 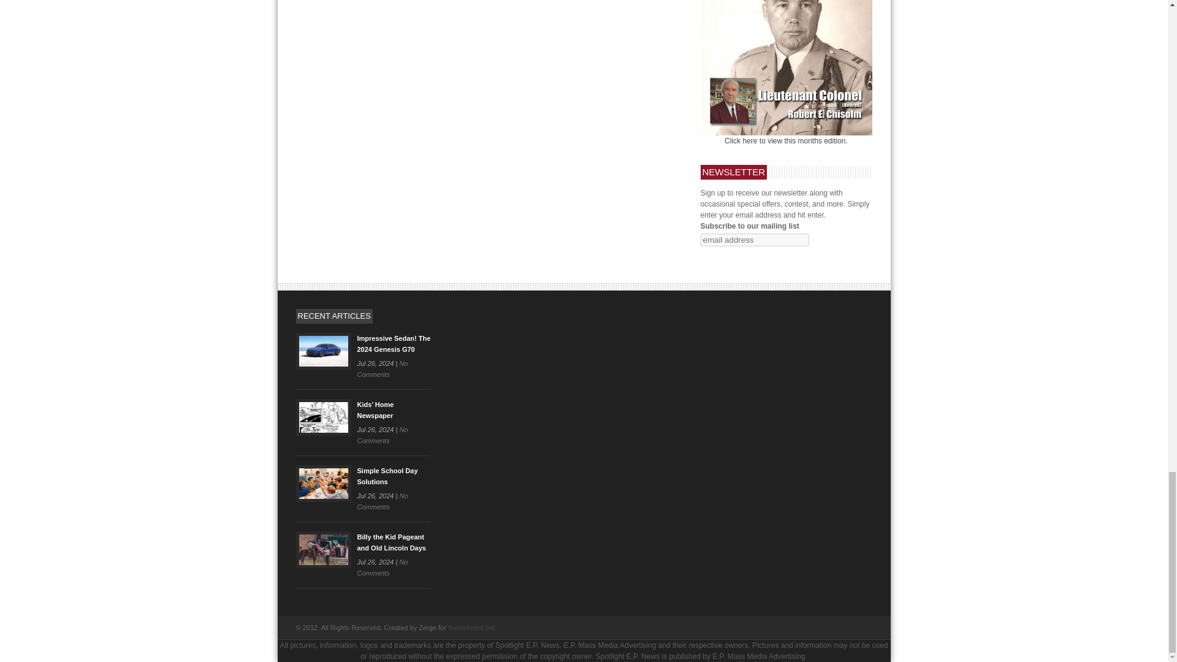 What do you see at coordinates (721, 256) in the screenshot?
I see `Subscribe` at bounding box center [721, 256].